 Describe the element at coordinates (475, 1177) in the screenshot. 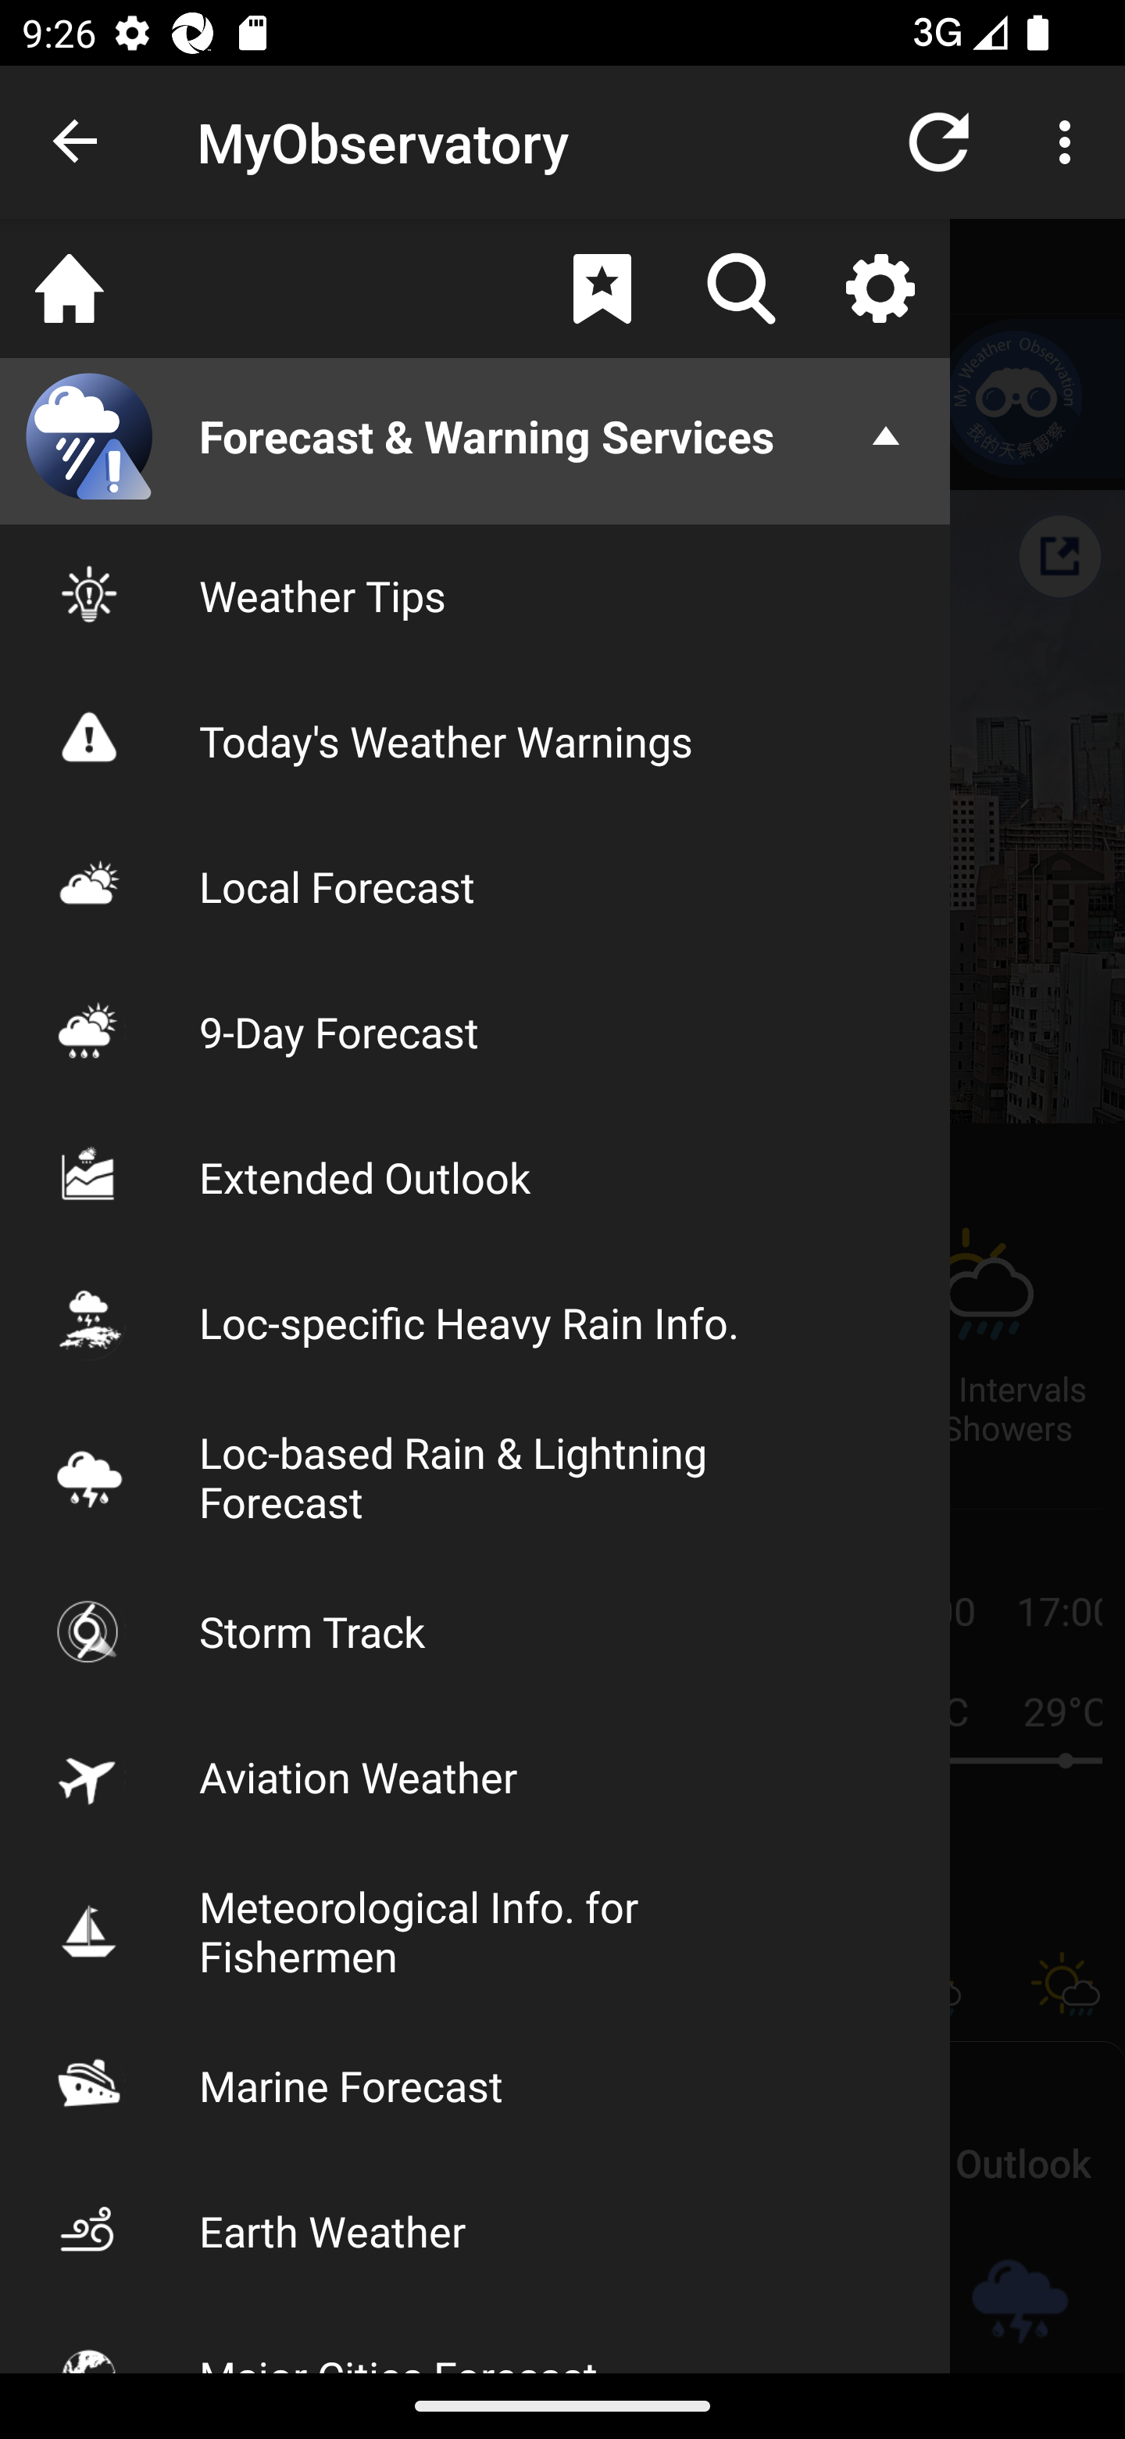

I see `Extended Outlook` at that location.